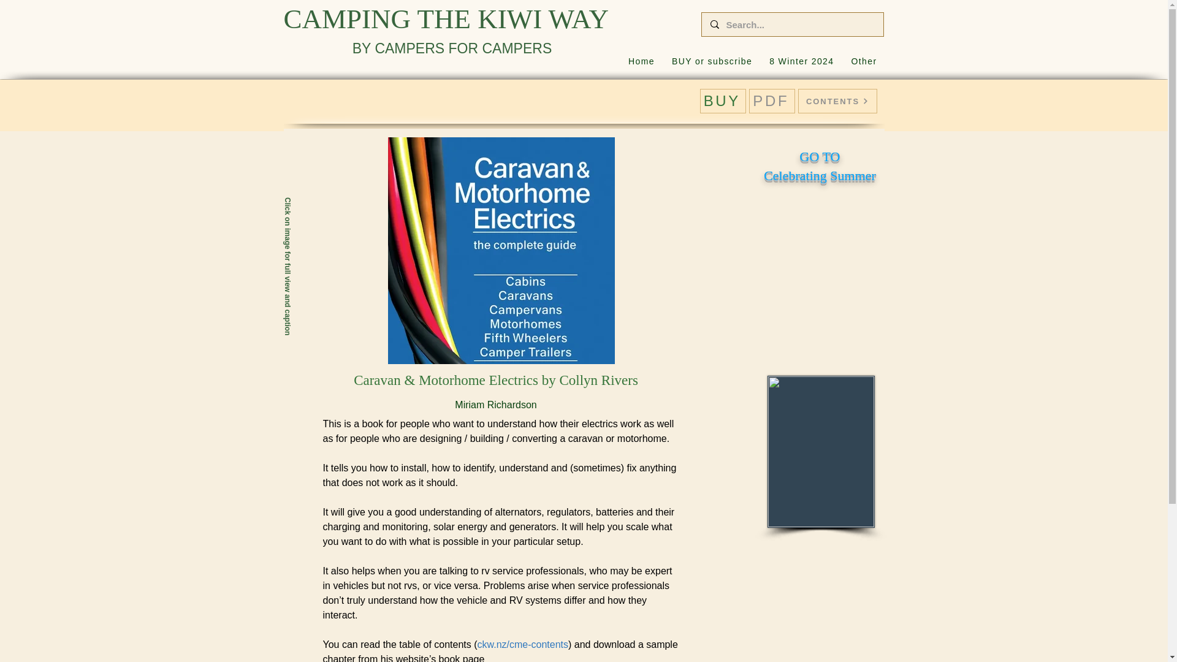 The height and width of the screenshot is (662, 1177). I want to click on BUY, so click(641, 61).